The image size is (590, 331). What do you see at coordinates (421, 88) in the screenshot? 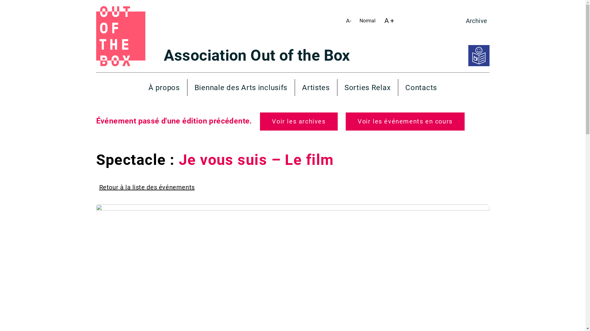
I see `Contacts` at bounding box center [421, 88].